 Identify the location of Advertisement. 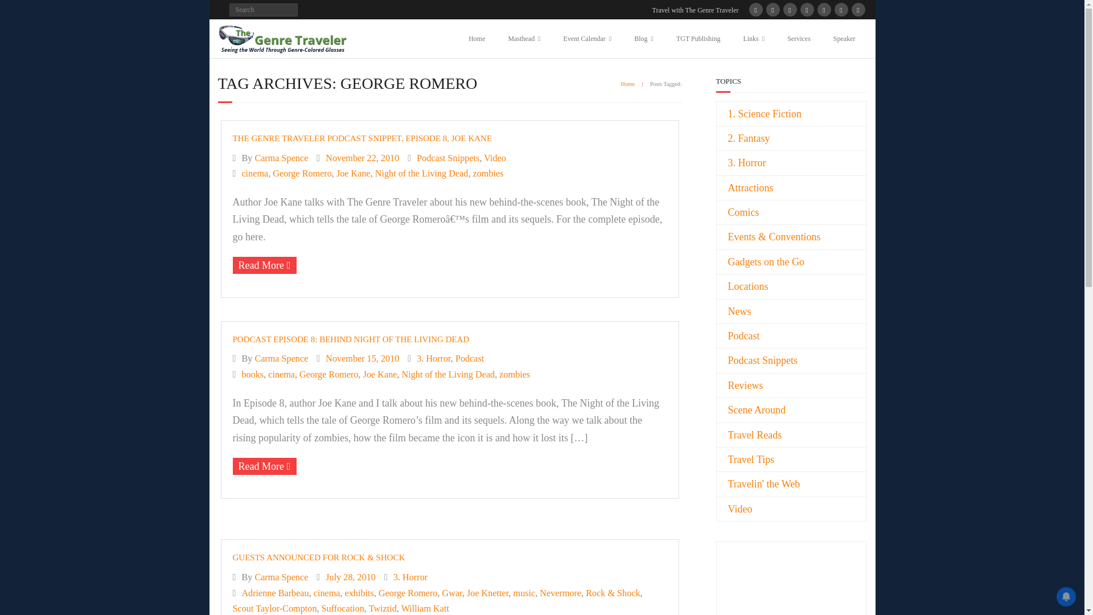
(762, 593).